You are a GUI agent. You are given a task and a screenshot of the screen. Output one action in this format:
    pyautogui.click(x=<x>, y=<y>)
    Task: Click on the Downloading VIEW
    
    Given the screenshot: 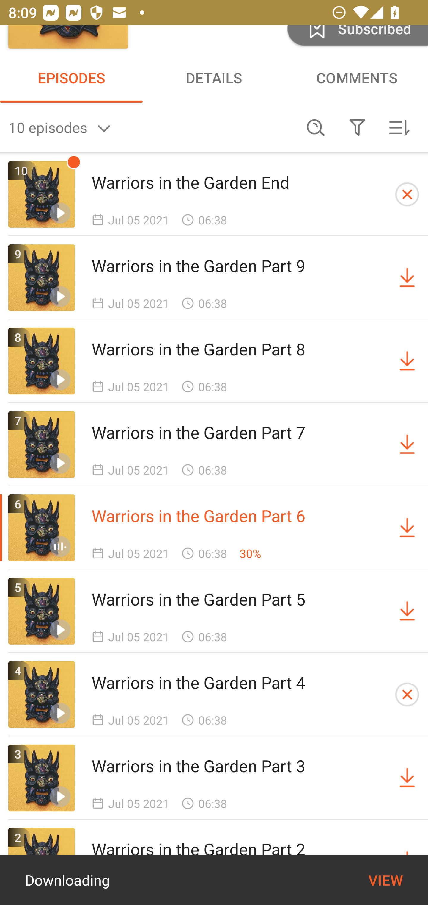 What is the action you would take?
    pyautogui.click(x=214, y=880)
    